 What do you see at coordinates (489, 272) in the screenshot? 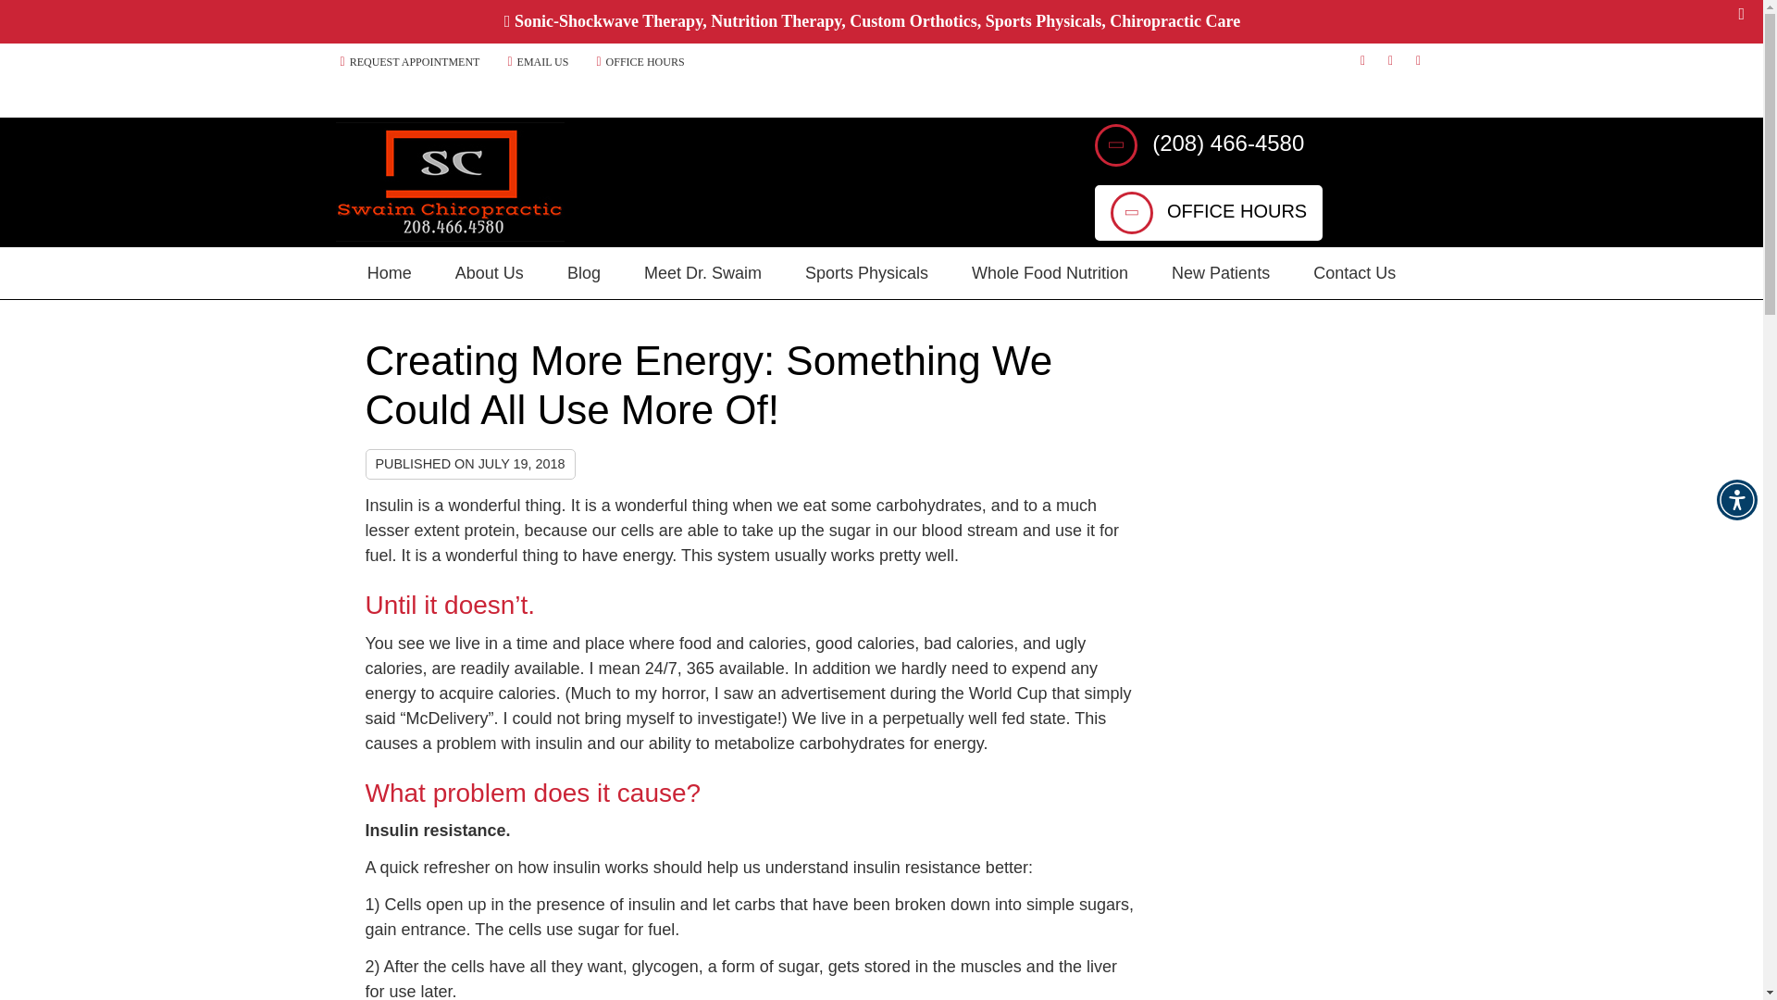
I see `About Us` at bounding box center [489, 272].